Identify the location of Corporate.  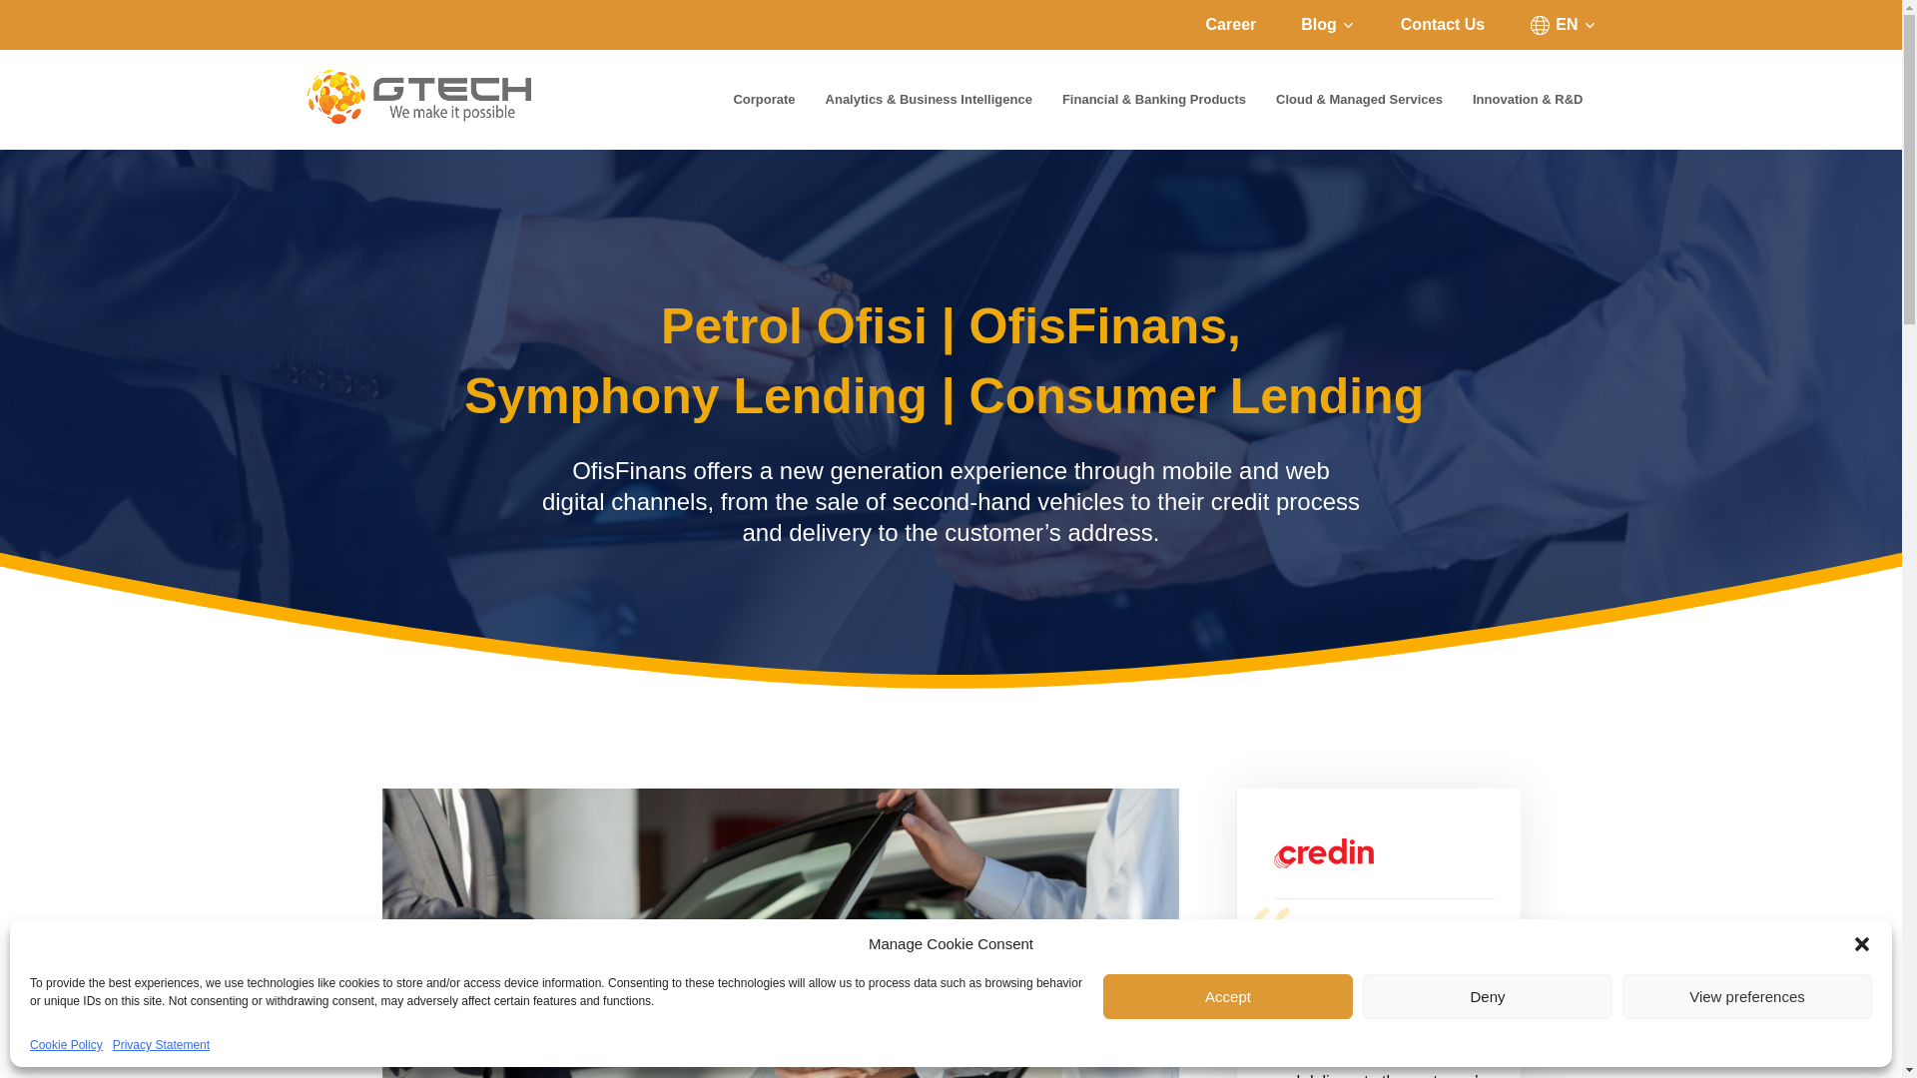
(763, 100).